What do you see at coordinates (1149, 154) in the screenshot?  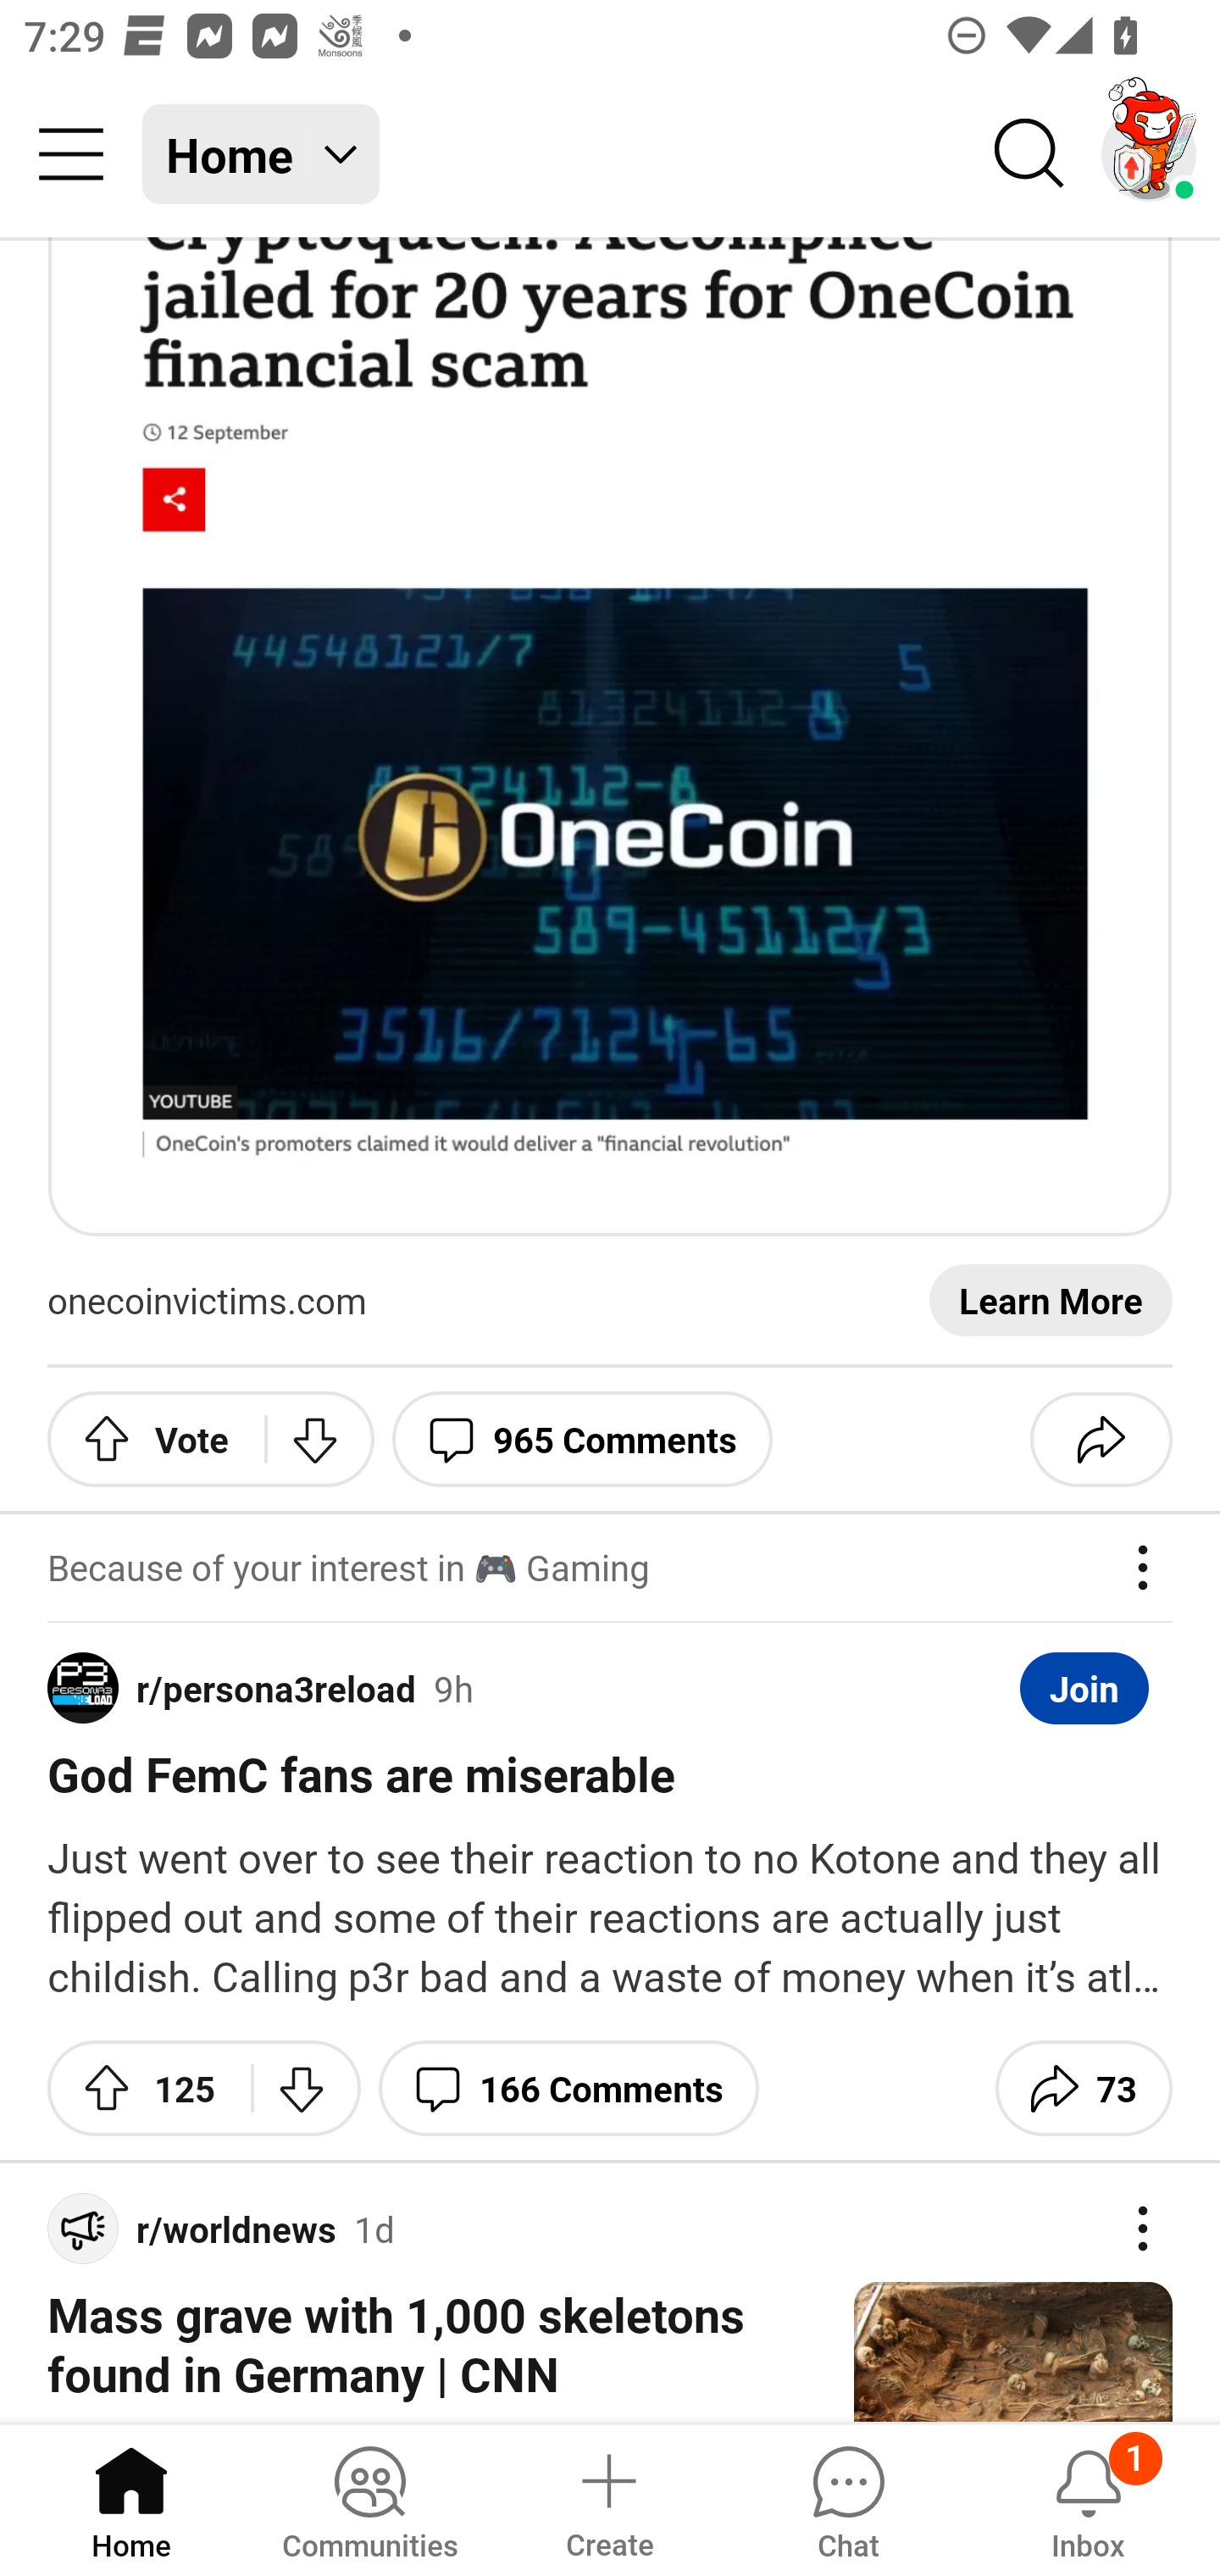 I see `TestAppium002 account` at bounding box center [1149, 154].